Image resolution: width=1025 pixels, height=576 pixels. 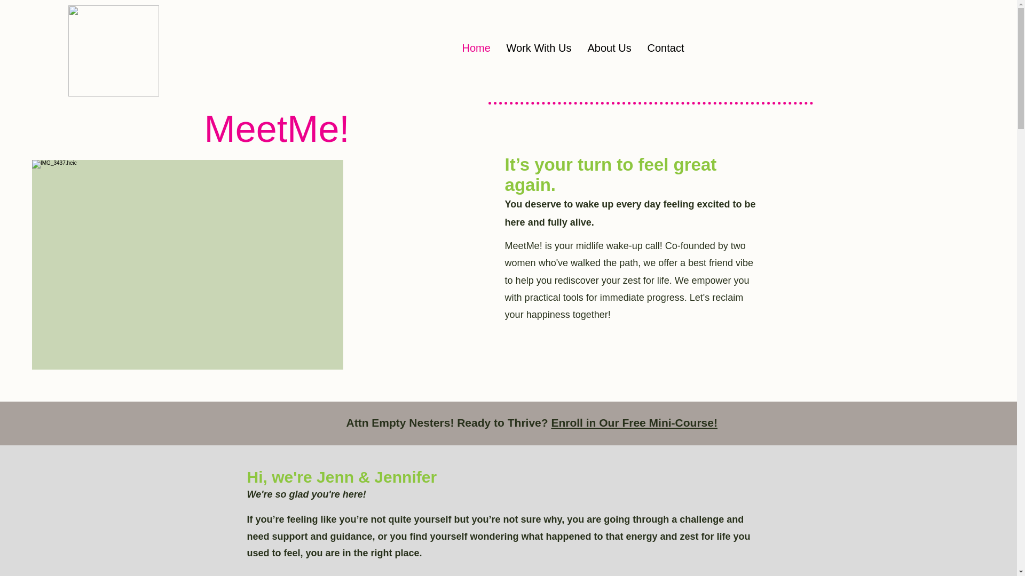 What do you see at coordinates (666, 48) in the screenshot?
I see `Contact` at bounding box center [666, 48].